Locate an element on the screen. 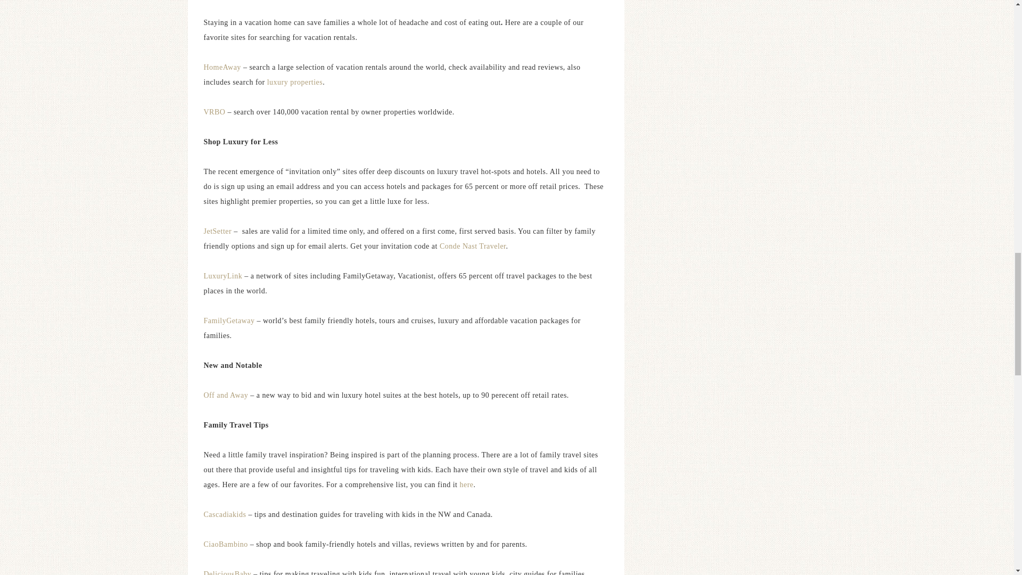 Image resolution: width=1022 pixels, height=575 pixels. luxury properties is located at coordinates (295, 82).